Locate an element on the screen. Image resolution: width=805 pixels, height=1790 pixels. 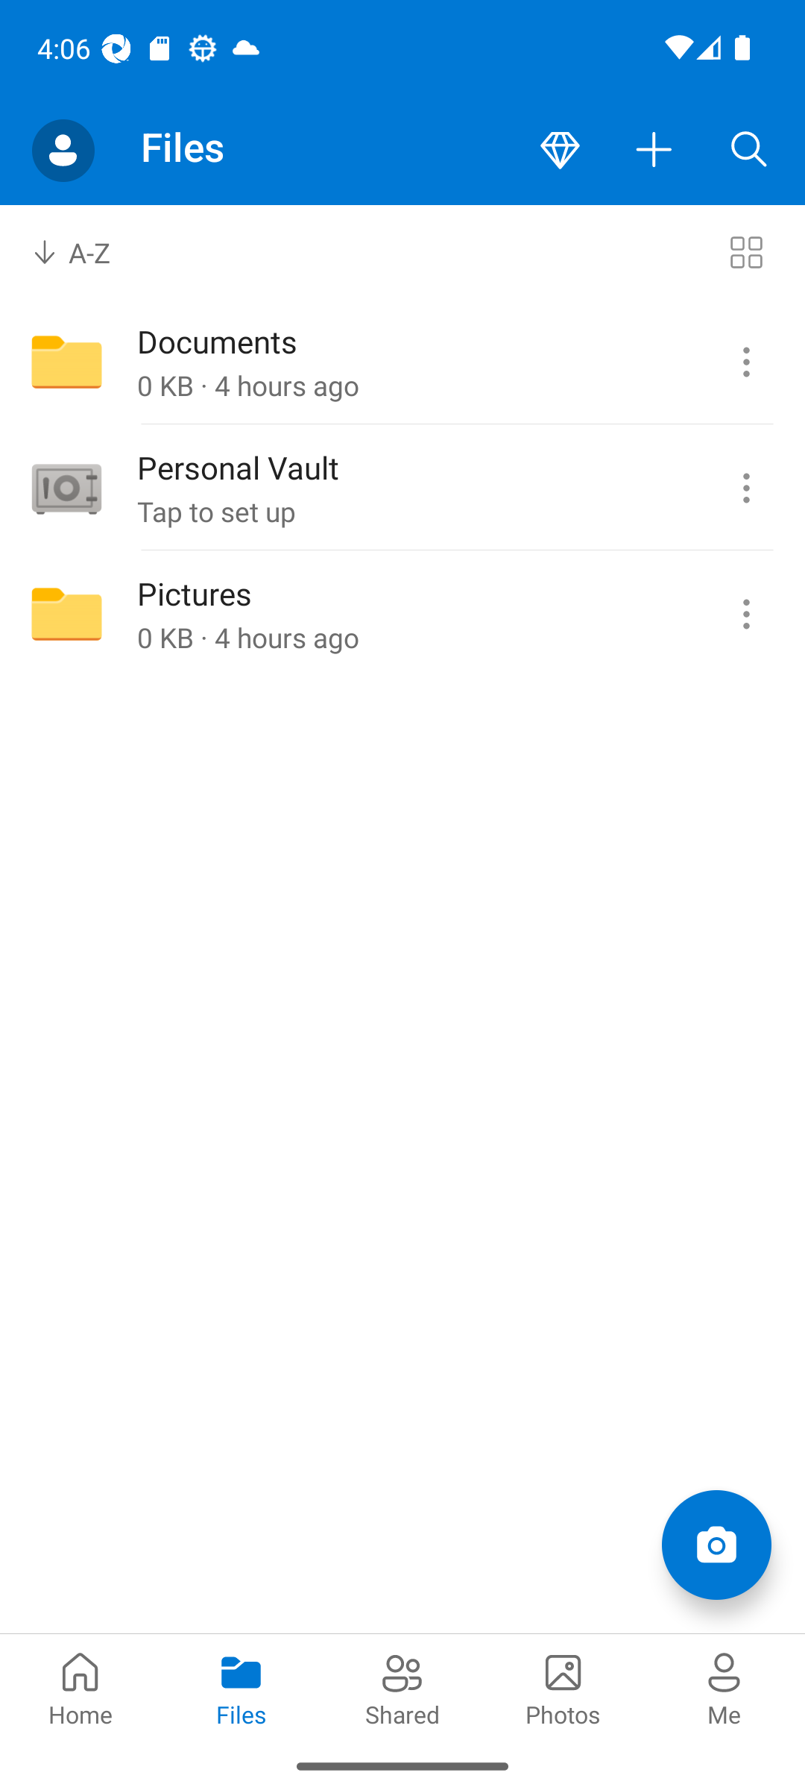
Photos pivot Photos is located at coordinates (563, 1687).